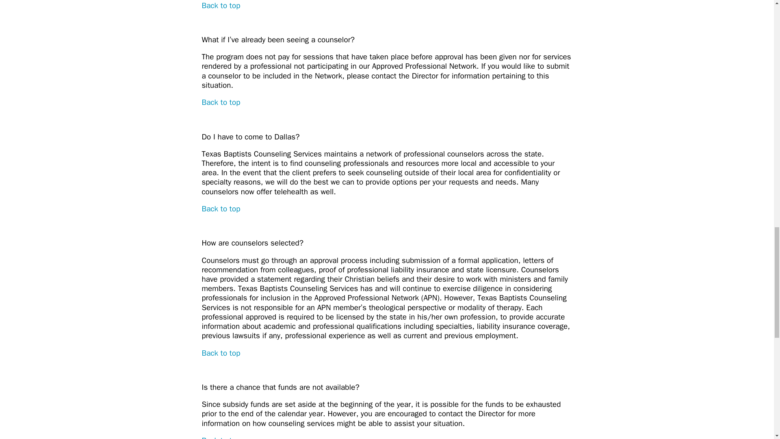 The image size is (780, 439). What do you see at coordinates (221, 353) in the screenshot?
I see `Back to top` at bounding box center [221, 353].